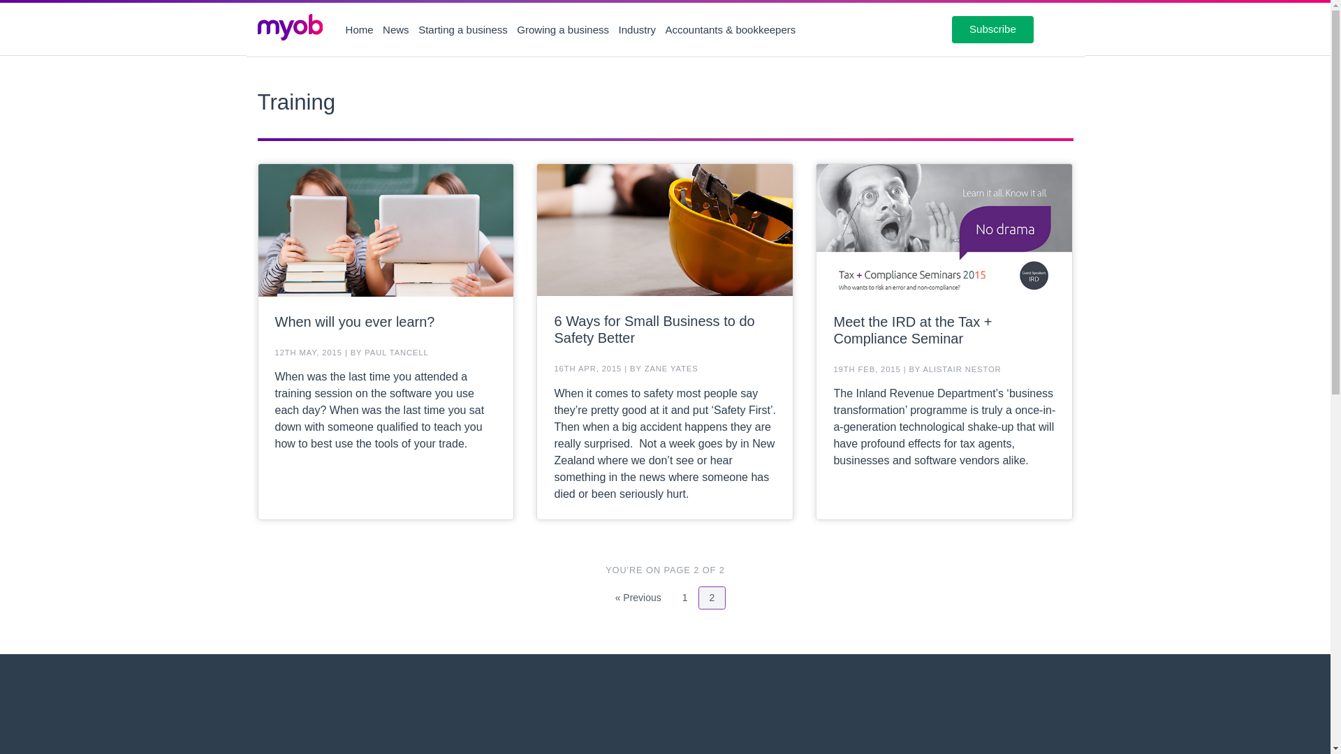  I want to click on MYOB Home, so click(290, 29).